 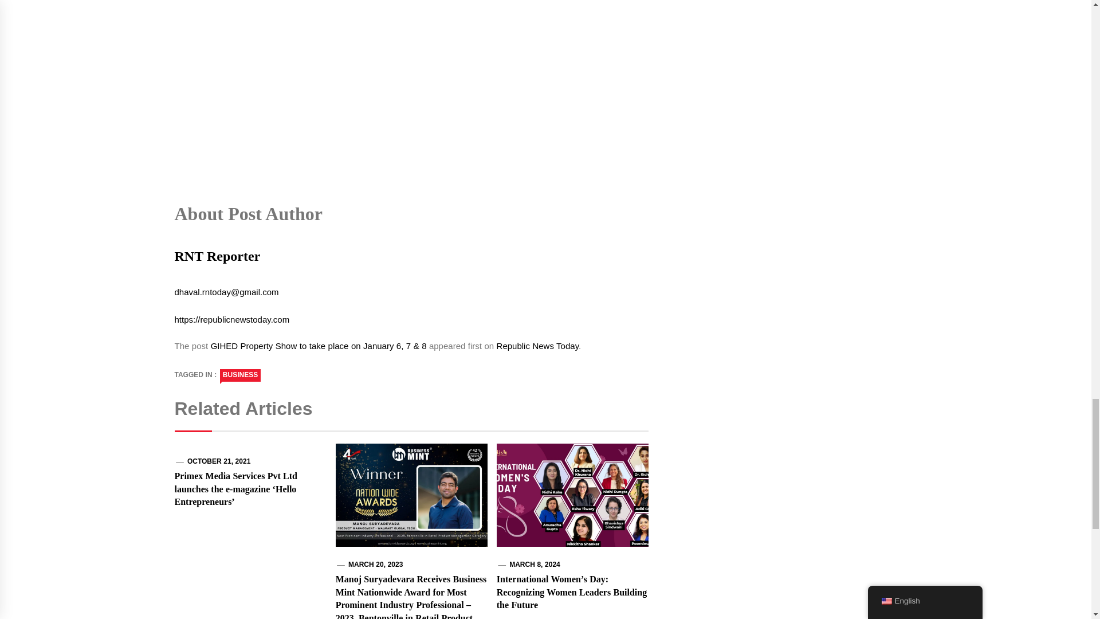 What do you see at coordinates (219, 461) in the screenshot?
I see `OCTOBER 21, 2021` at bounding box center [219, 461].